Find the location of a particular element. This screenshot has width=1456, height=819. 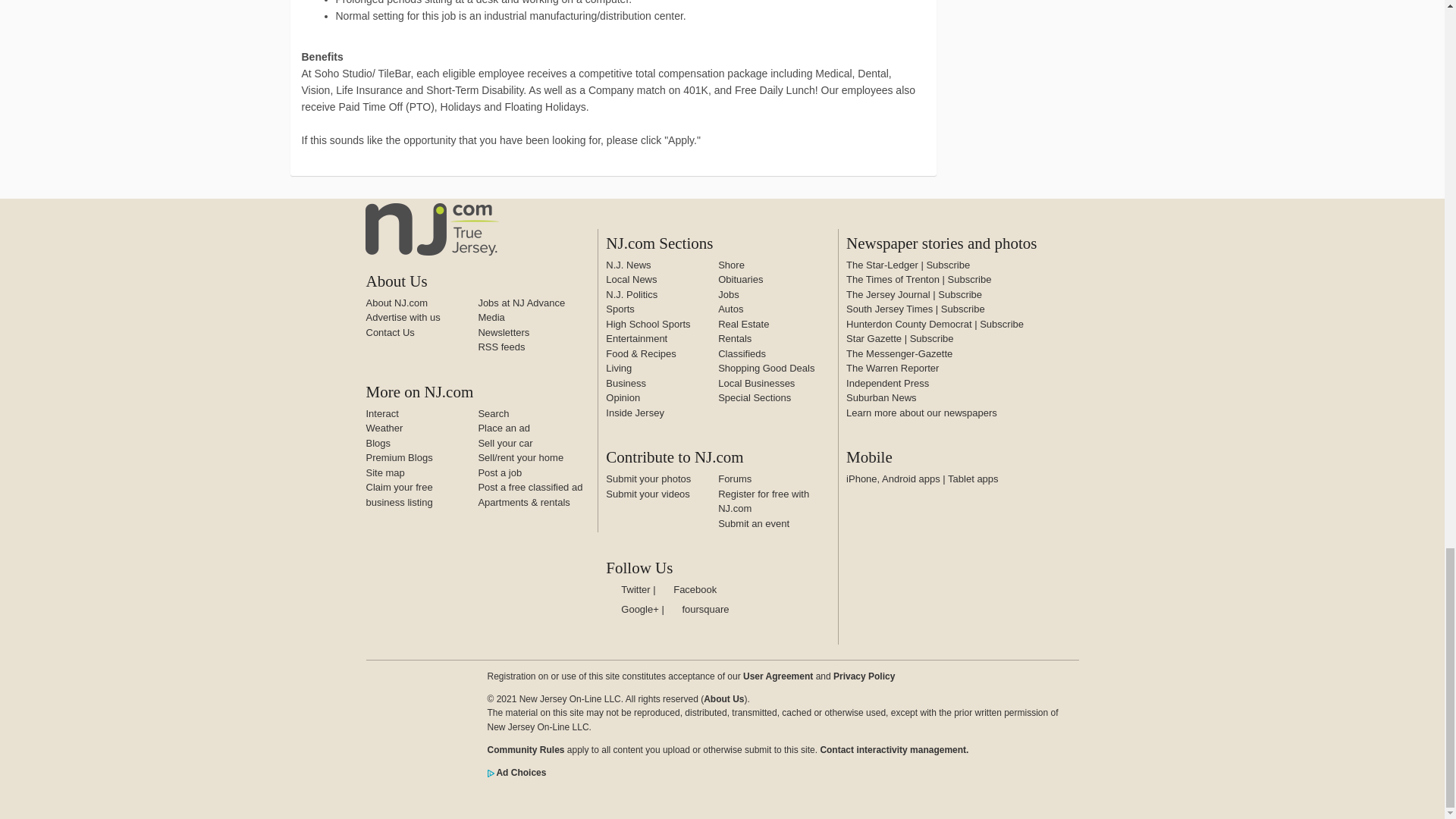

Privacy Policy is located at coordinates (864, 676).